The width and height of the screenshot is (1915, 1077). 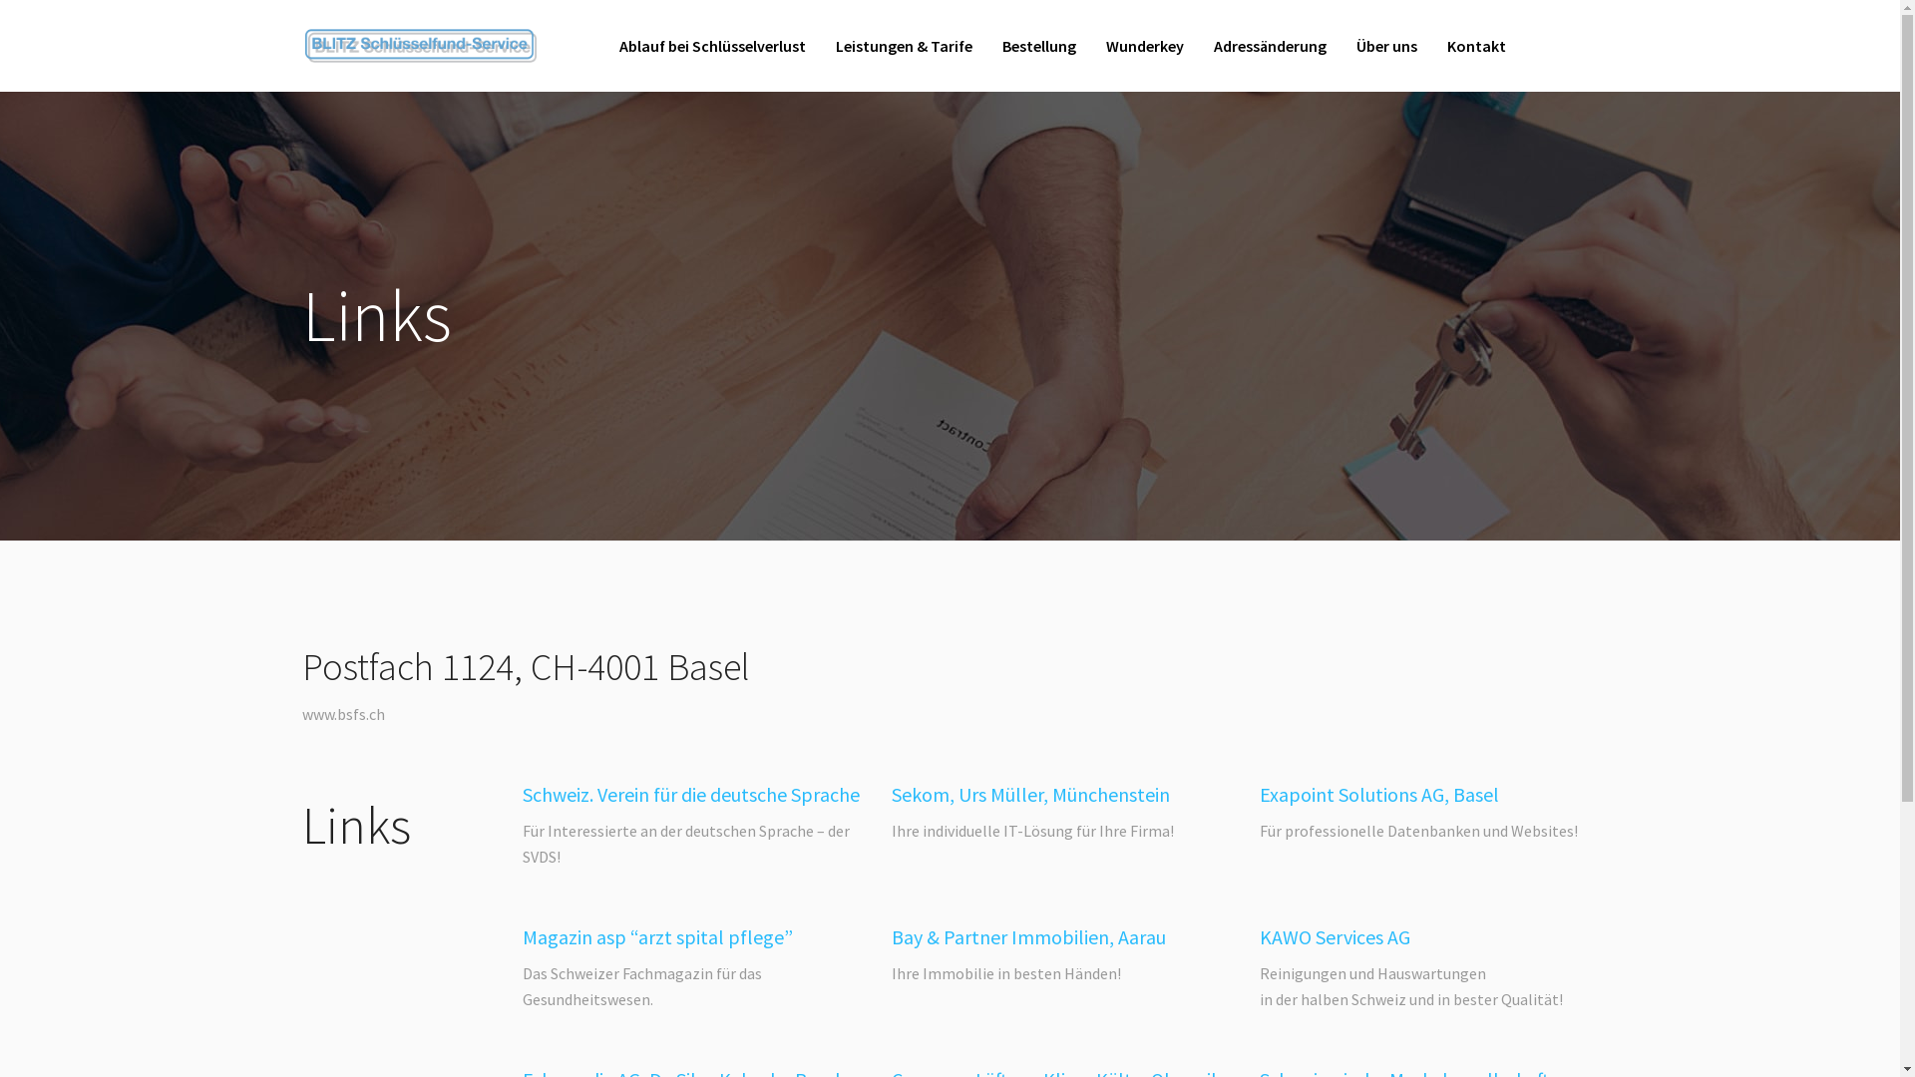 What do you see at coordinates (1379, 794) in the screenshot?
I see `Exapoint Solutions AG, Basel` at bounding box center [1379, 794].